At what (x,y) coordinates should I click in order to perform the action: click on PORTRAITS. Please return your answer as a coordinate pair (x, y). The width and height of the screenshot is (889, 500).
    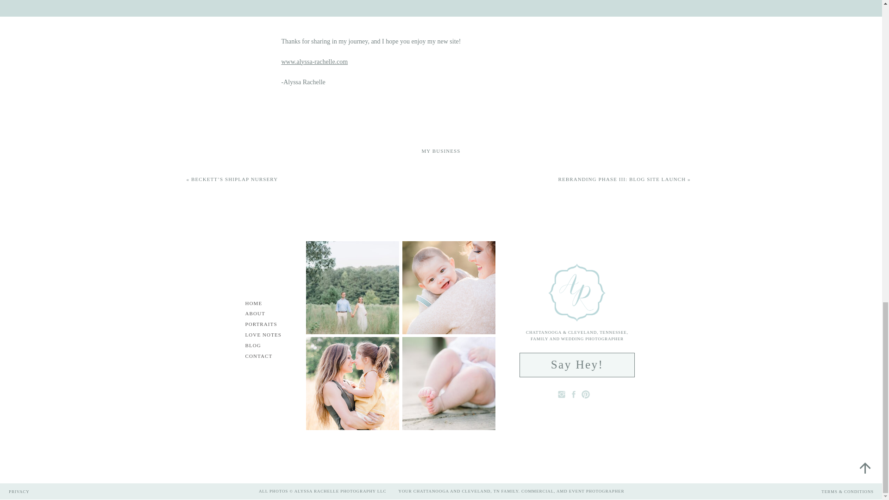
    Looking at the image, I should click on (267, 325).